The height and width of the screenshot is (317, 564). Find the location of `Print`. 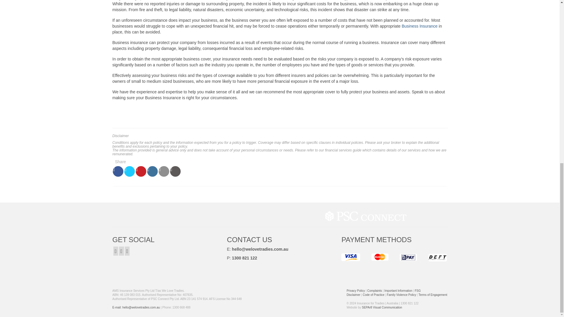

Print is located at coordinates (175, 171).